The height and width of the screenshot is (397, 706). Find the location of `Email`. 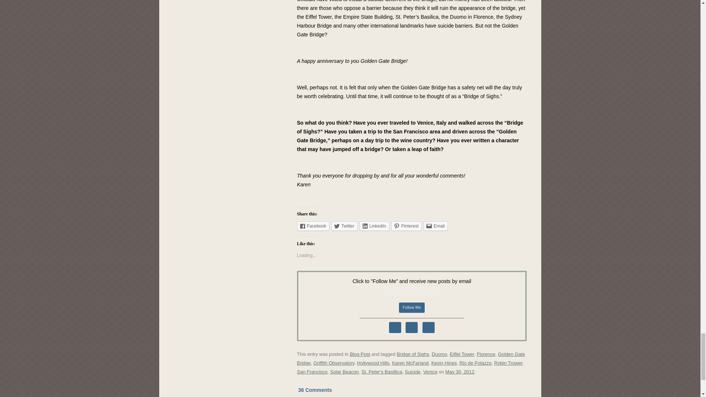

Email is located at coordinates (435, 226).